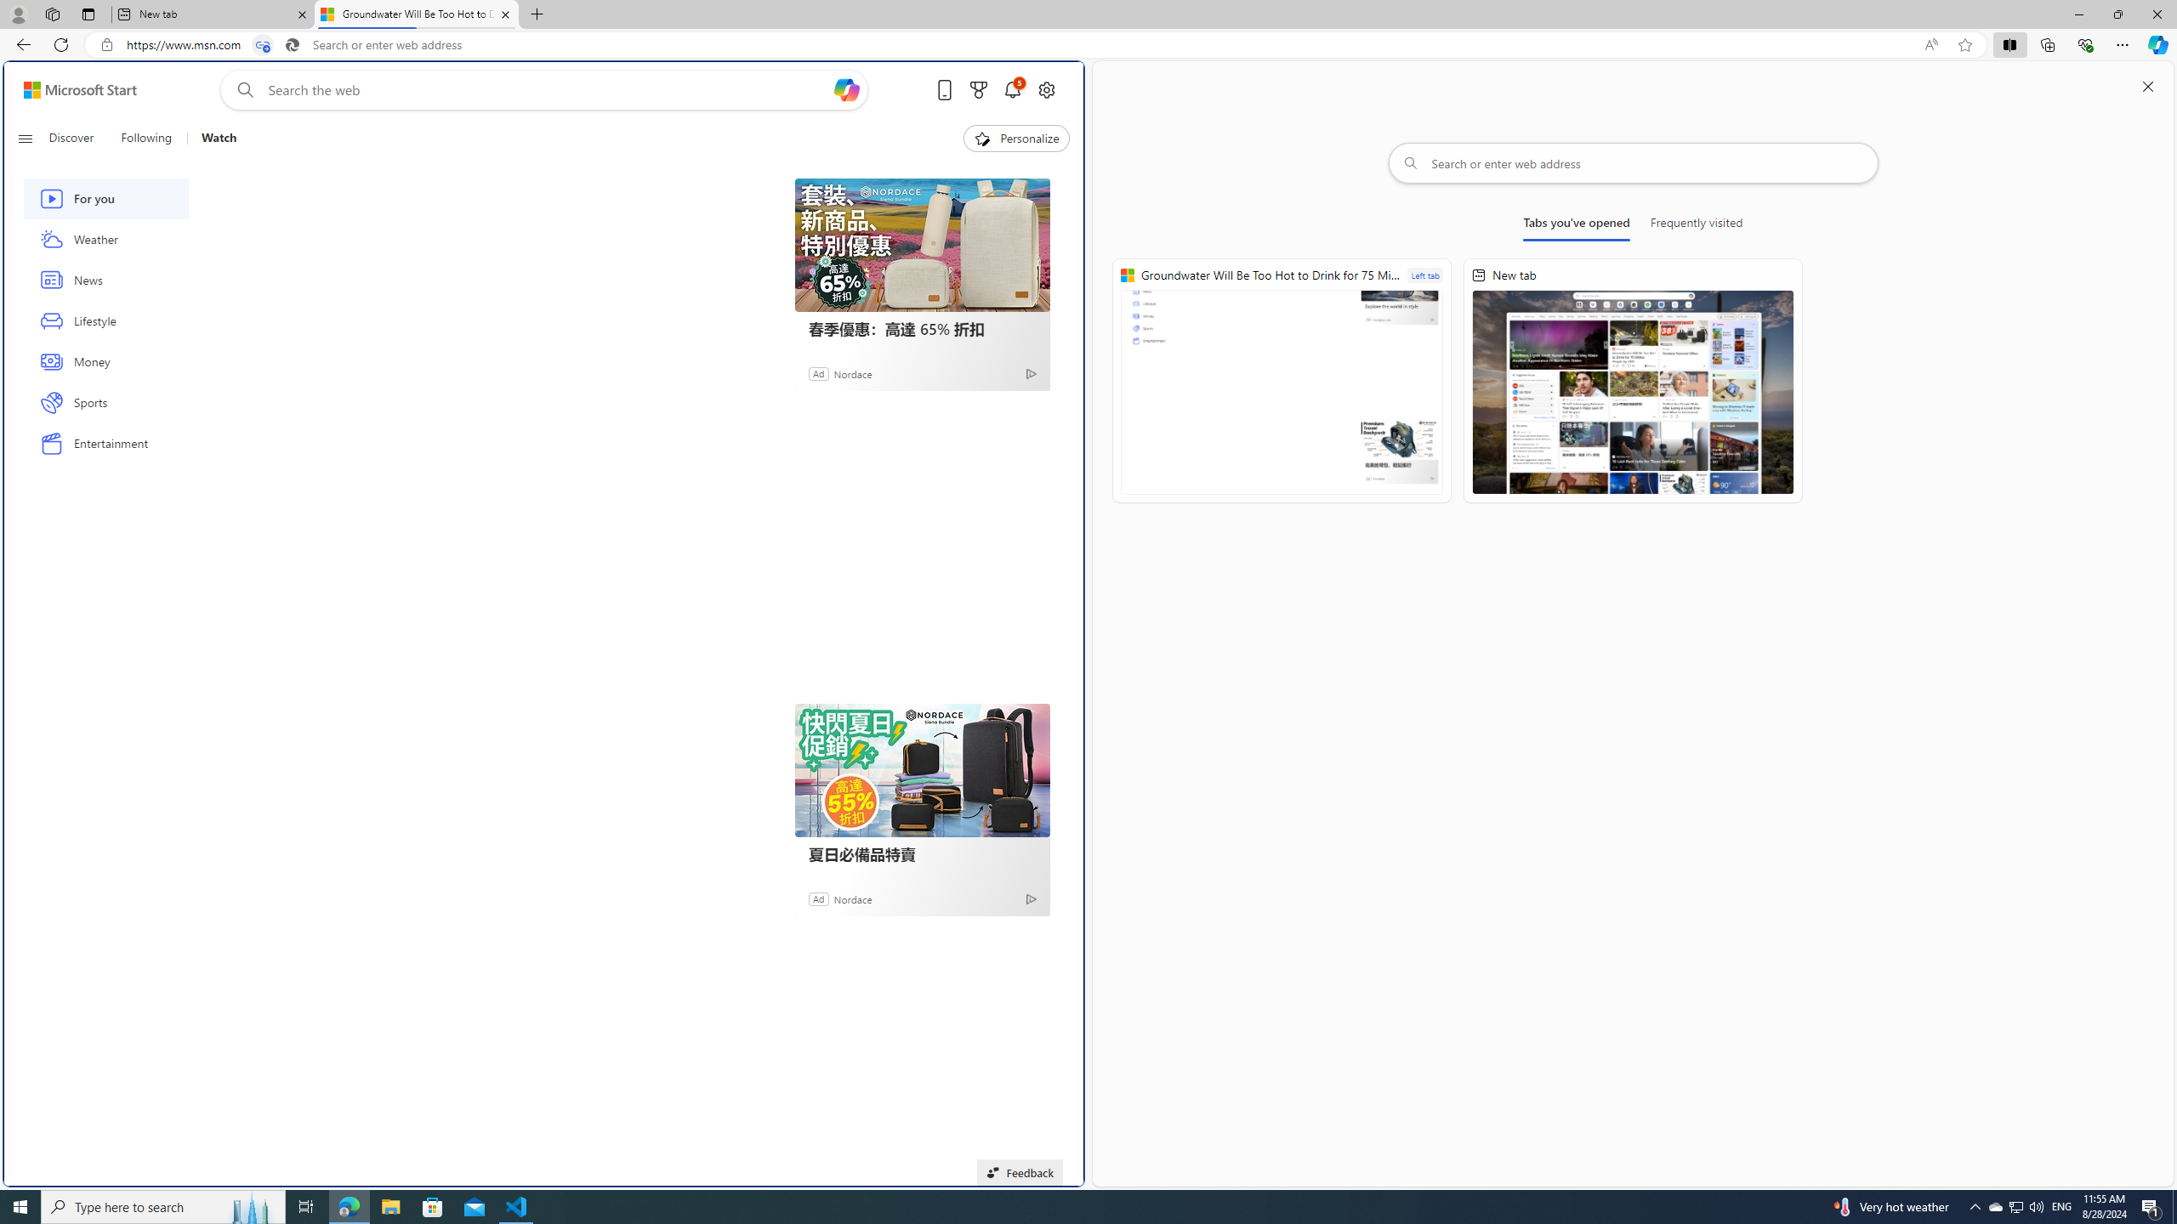  I want to click on Search or enter web address, so click(1634, 163).